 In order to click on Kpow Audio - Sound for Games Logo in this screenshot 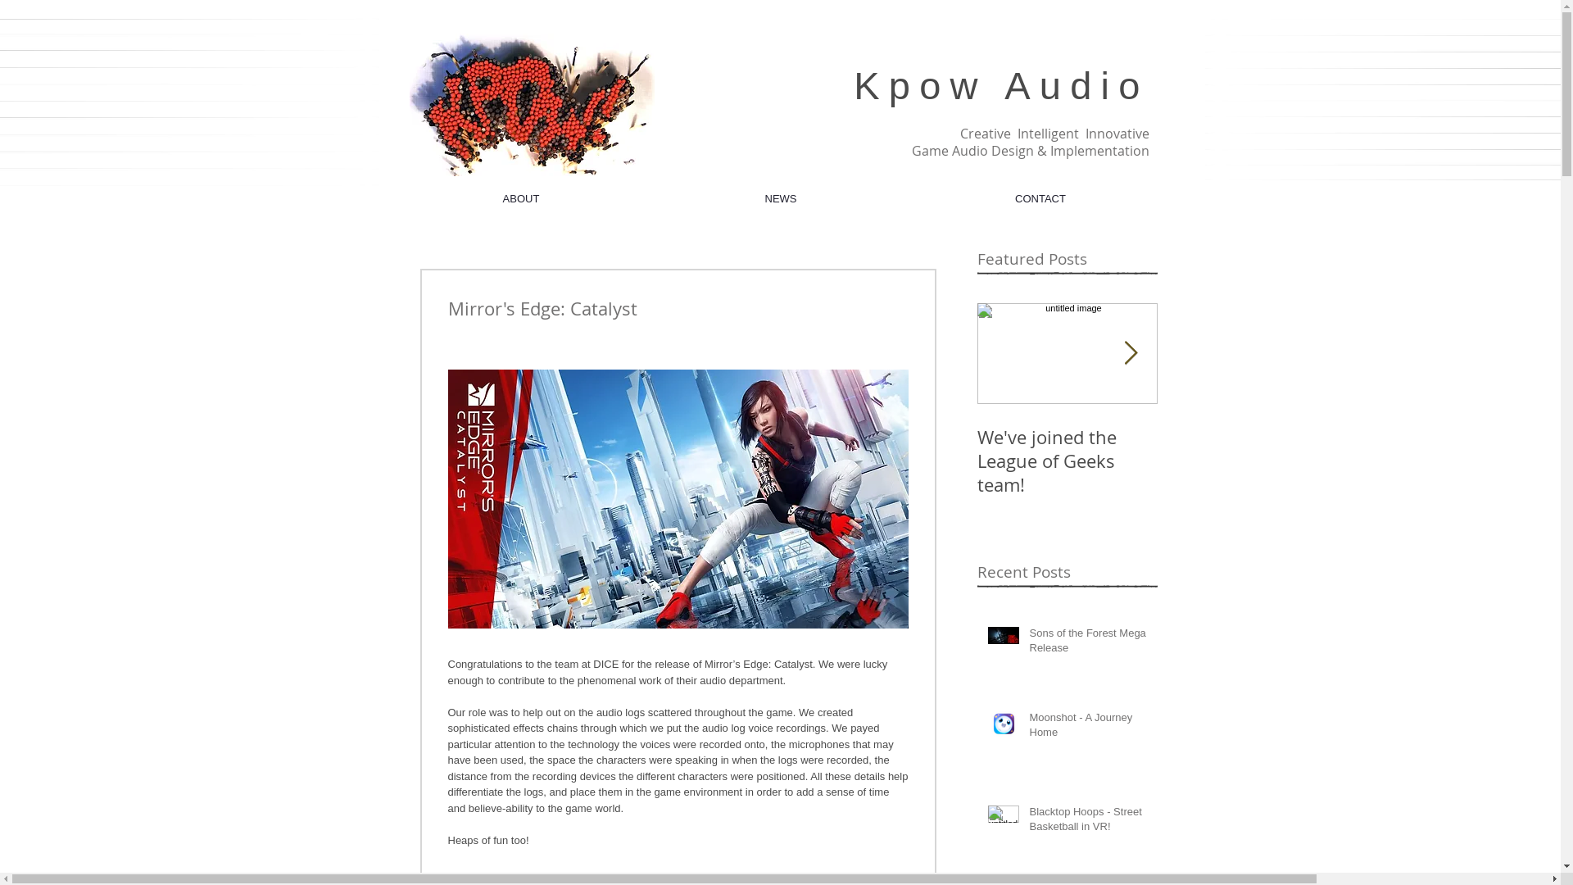, I will do `click(533, 105)`.